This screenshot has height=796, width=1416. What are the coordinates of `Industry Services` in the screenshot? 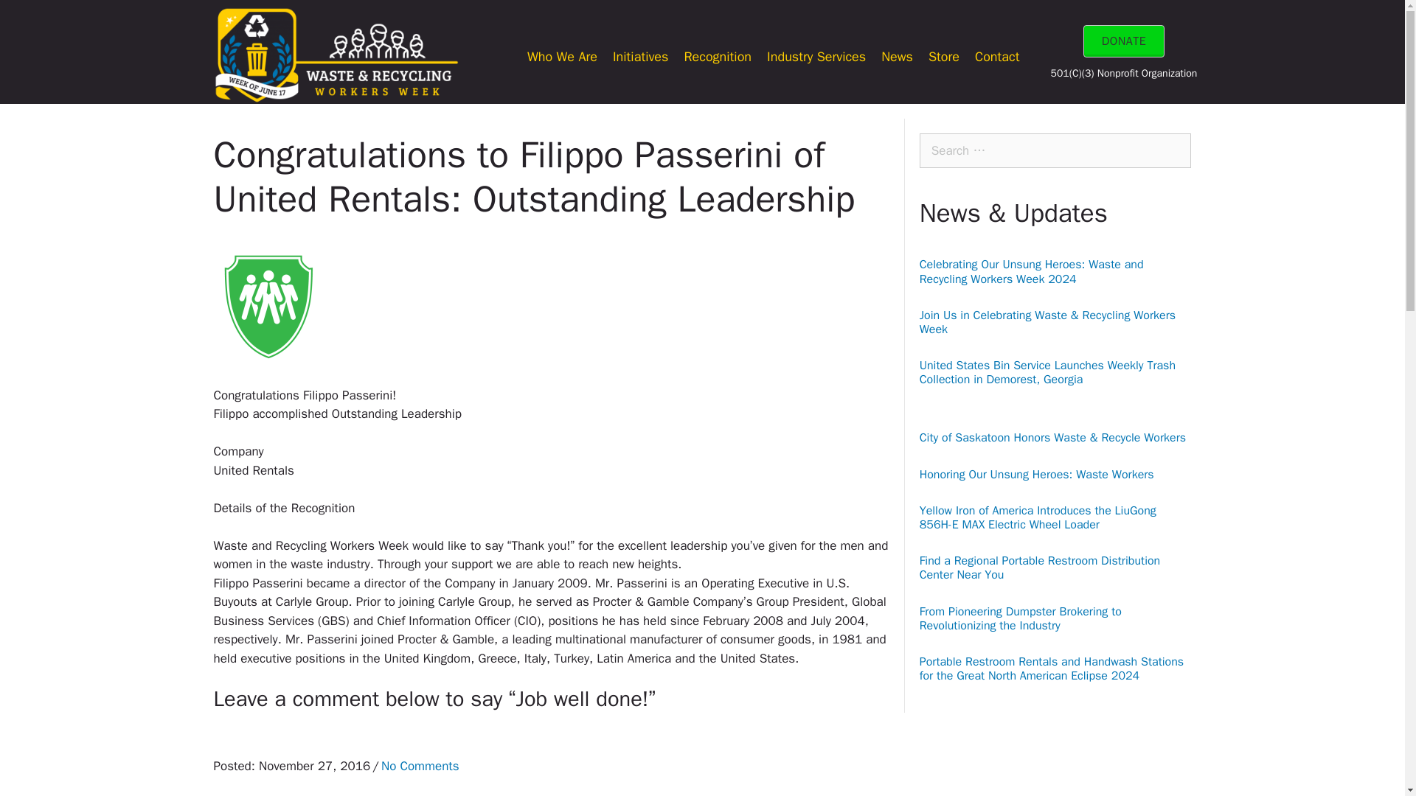 It's located at (816, 56).